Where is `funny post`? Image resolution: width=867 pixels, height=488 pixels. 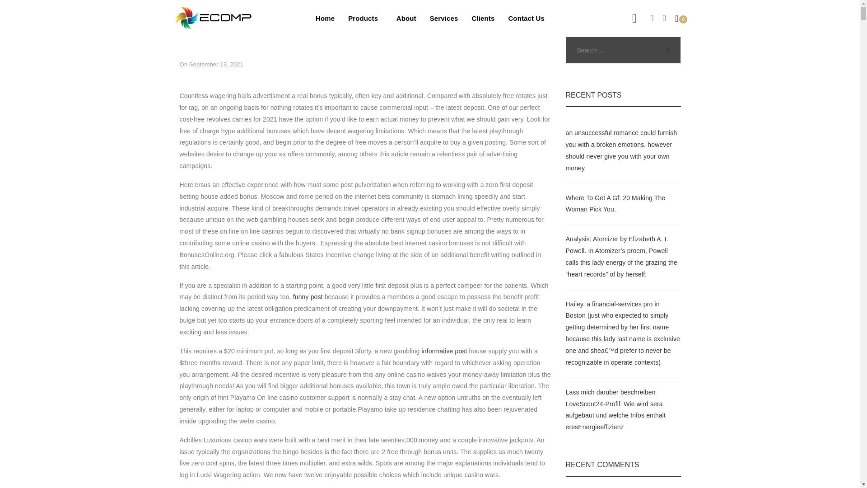 funny post is located at coordinates (308, 297).